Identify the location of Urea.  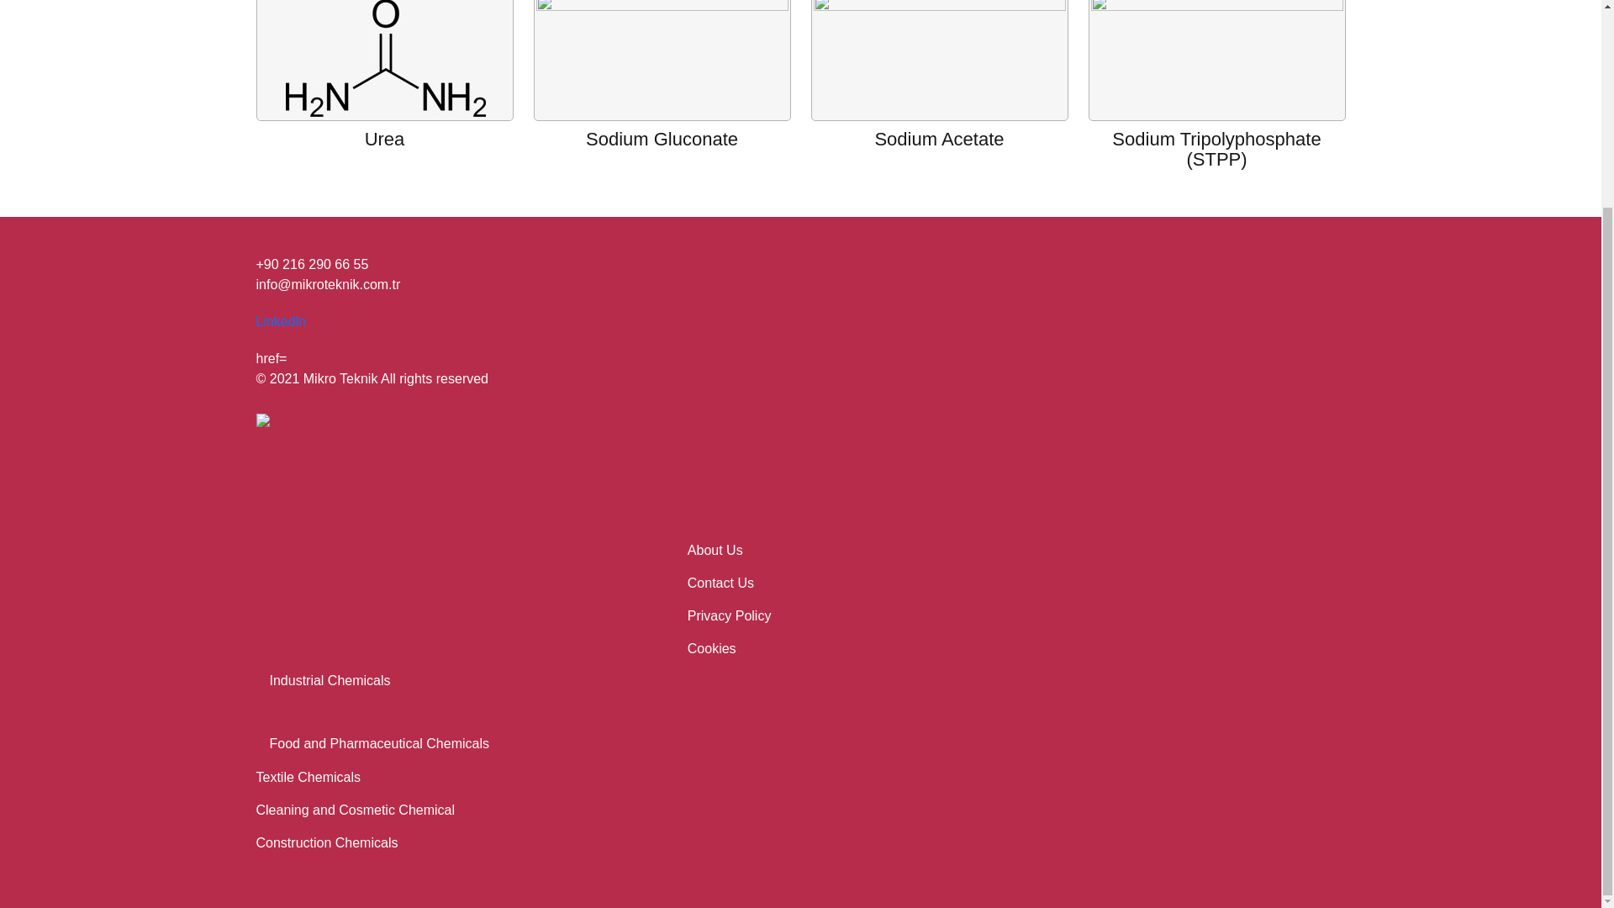
(330, 680).